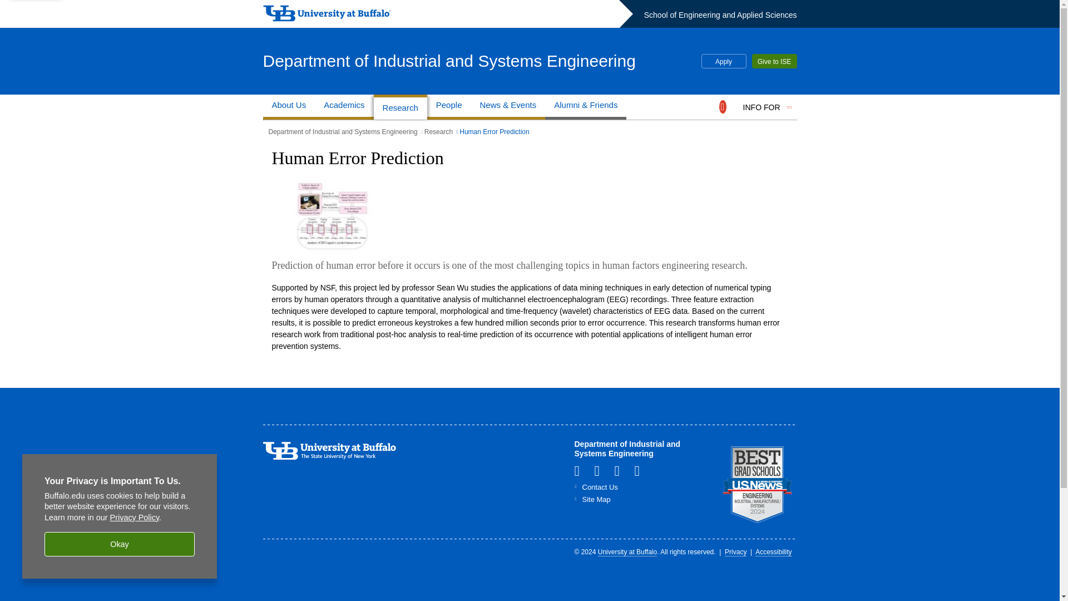 This screenshot has height=601, width=1068. I want to click on LinkedIn, so click(581, 470).